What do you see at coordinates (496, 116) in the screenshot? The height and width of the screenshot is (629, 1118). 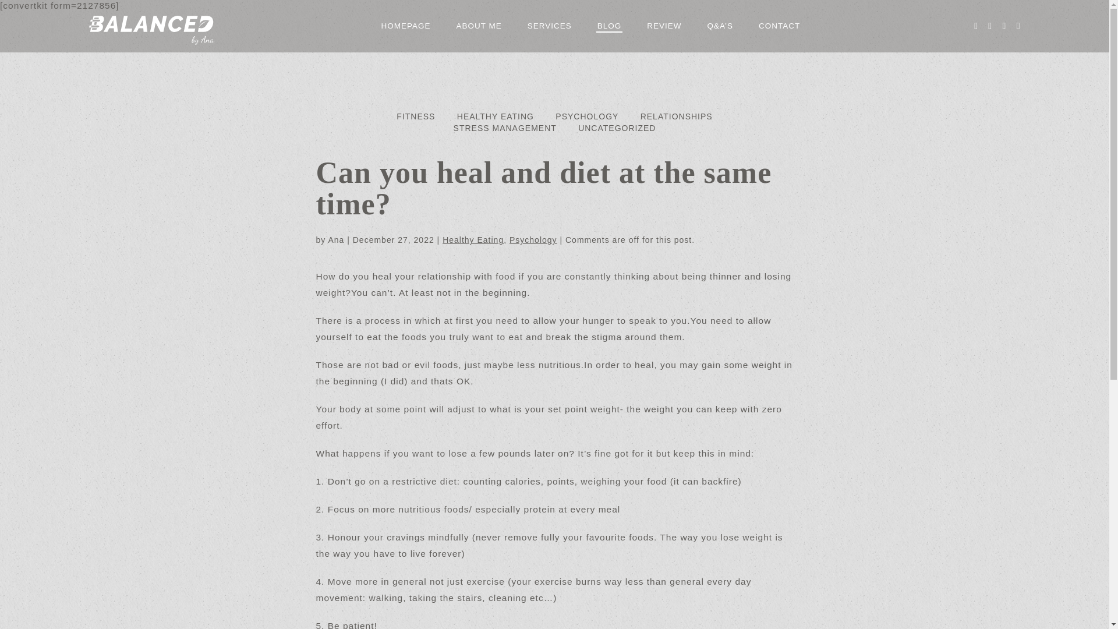 I see `HEALTHY EATING` at bounding box center [496, 116].